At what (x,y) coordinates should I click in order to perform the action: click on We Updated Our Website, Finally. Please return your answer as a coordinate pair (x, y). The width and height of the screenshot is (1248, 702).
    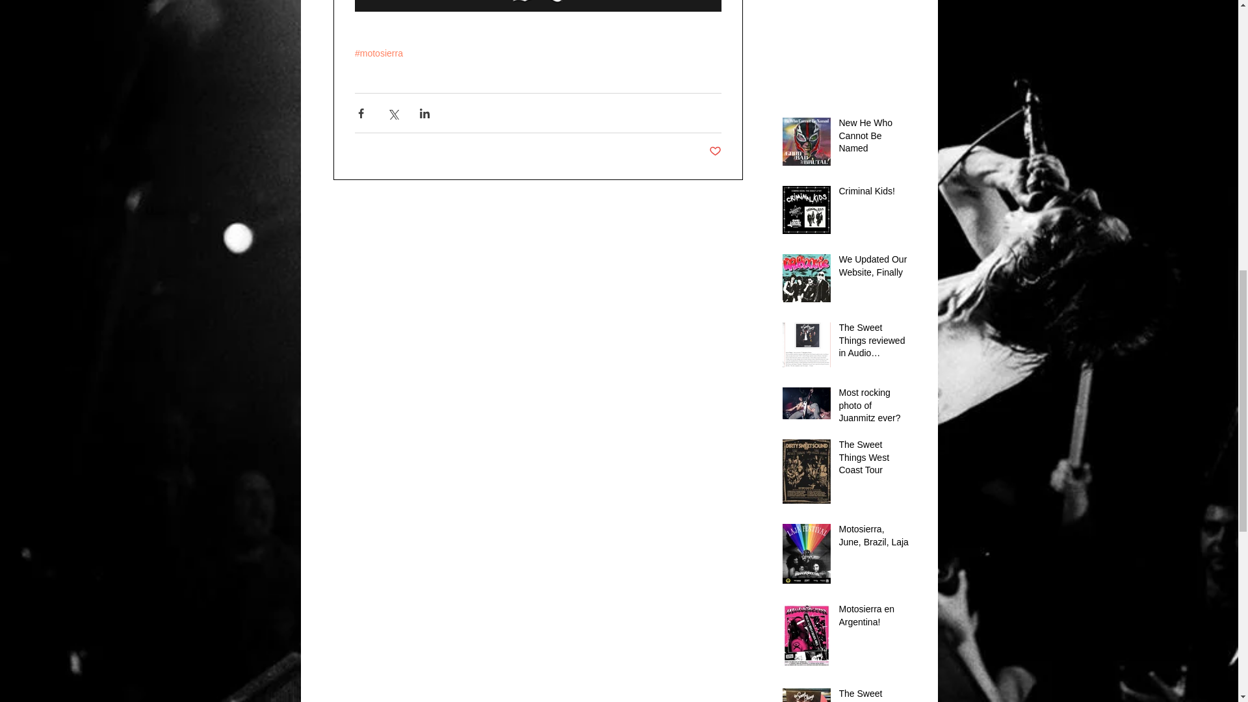
    Looking at the image, I should click on (874, 268).